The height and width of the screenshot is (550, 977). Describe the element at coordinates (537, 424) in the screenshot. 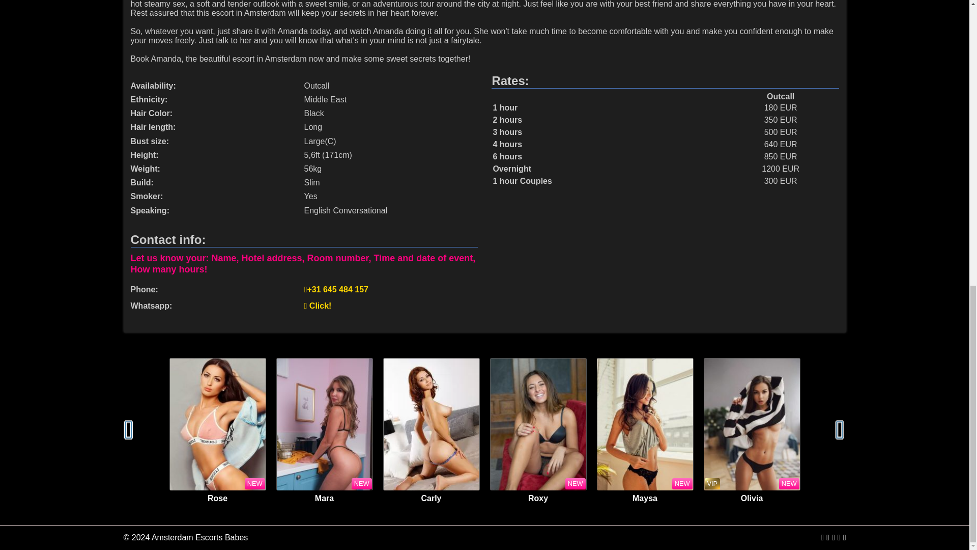

I see `Roxy` at that location.